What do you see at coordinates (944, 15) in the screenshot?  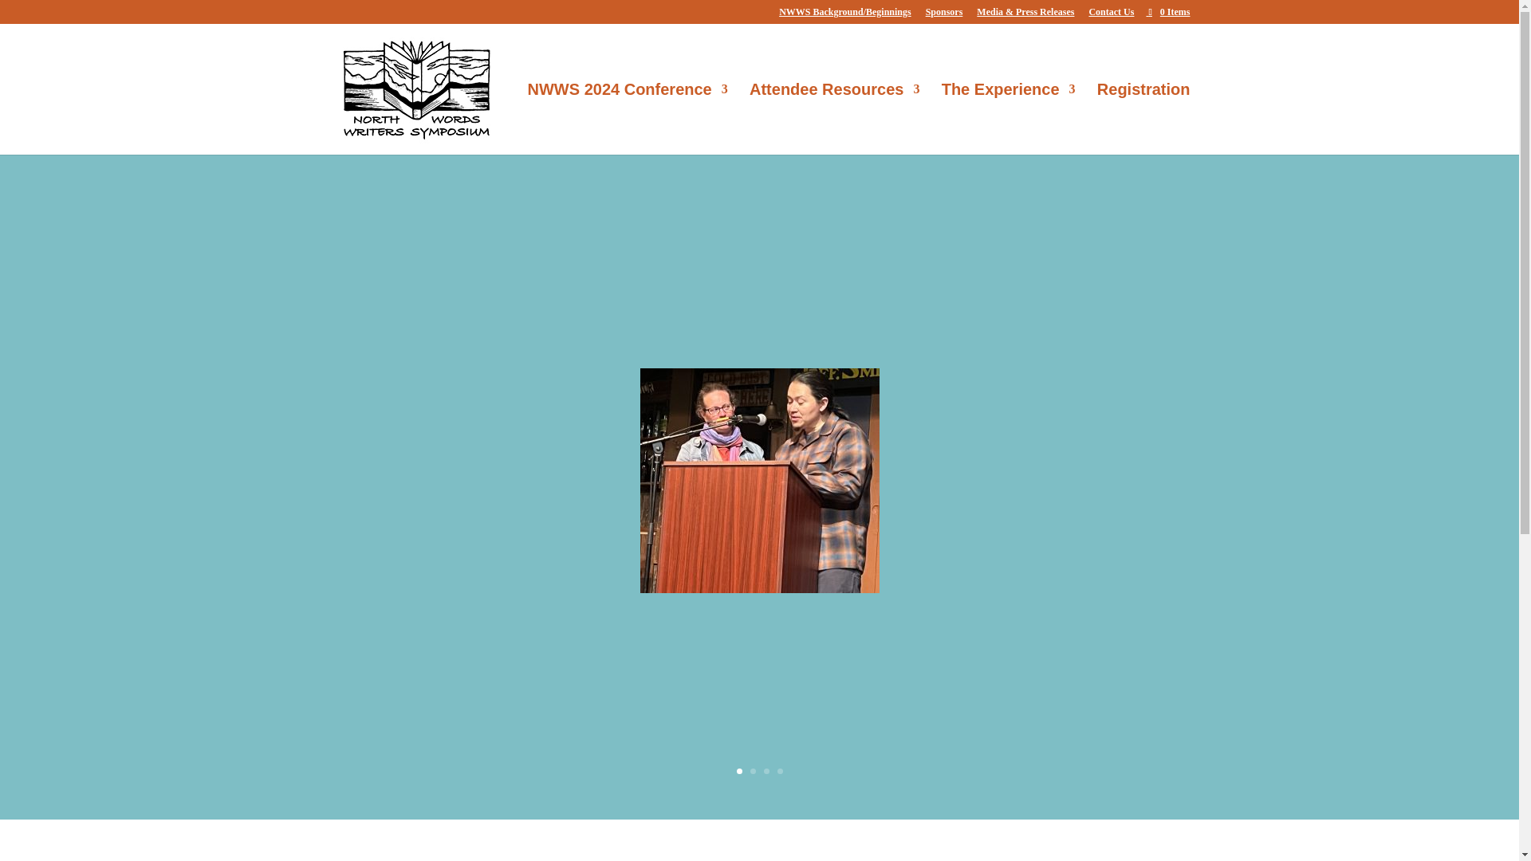 I see `Sponsors` at bounding box center [944, 15].